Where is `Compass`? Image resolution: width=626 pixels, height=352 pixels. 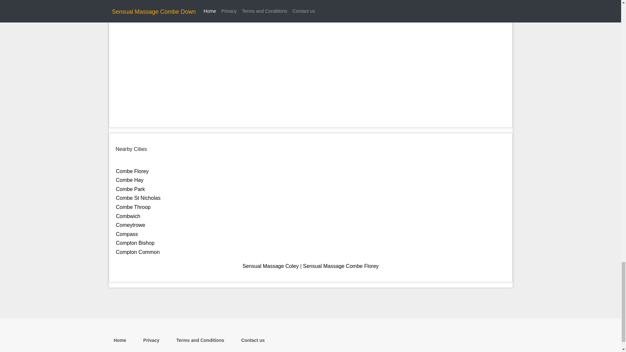
Compass is located at coordinates (127, 234).